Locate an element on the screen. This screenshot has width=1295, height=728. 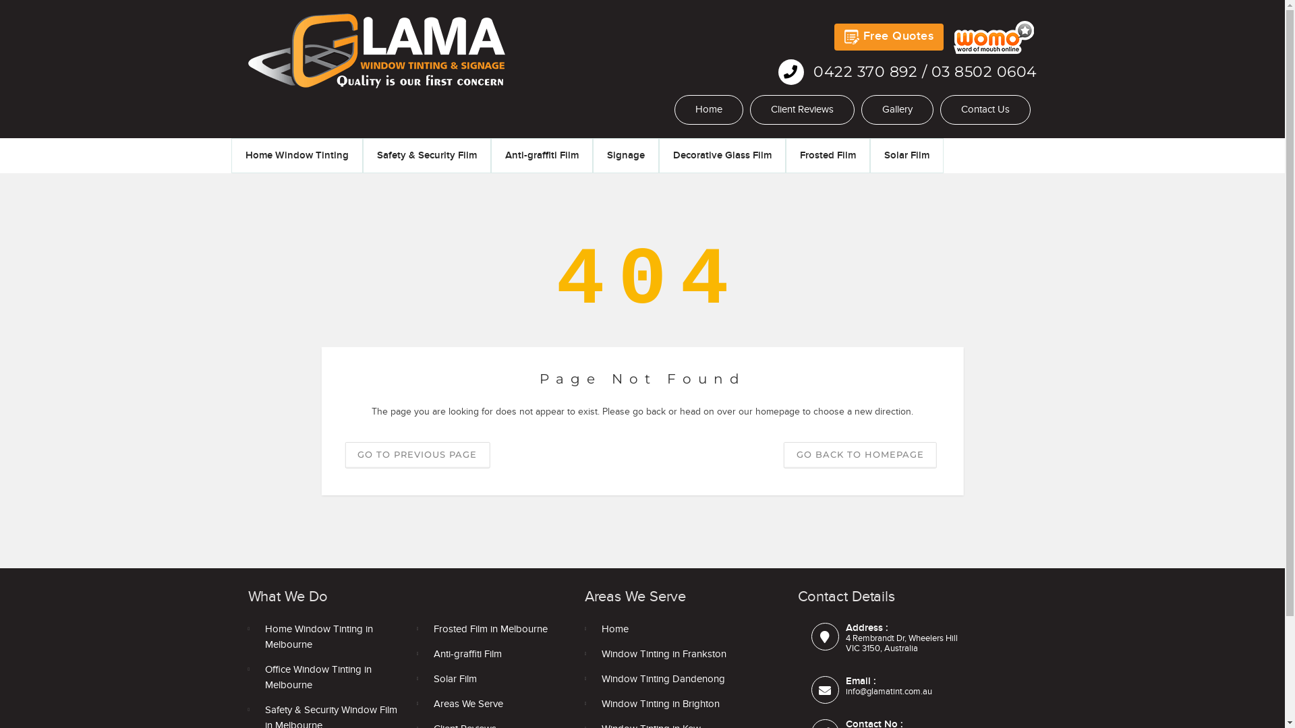
Anti-graffiti Film is located at coordinates (496, 655).